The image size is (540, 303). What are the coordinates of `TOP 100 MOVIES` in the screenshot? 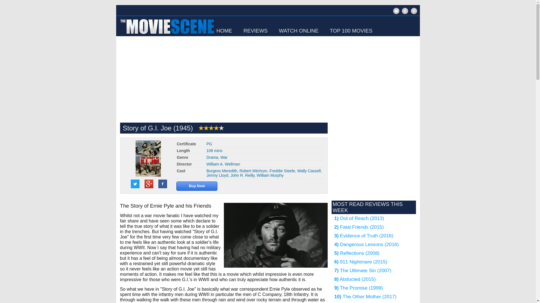 It's located at (351, 31).